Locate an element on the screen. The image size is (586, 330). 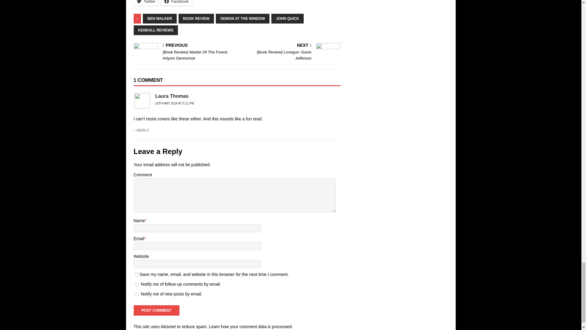
subscribe is located at coordinates (137, 284).